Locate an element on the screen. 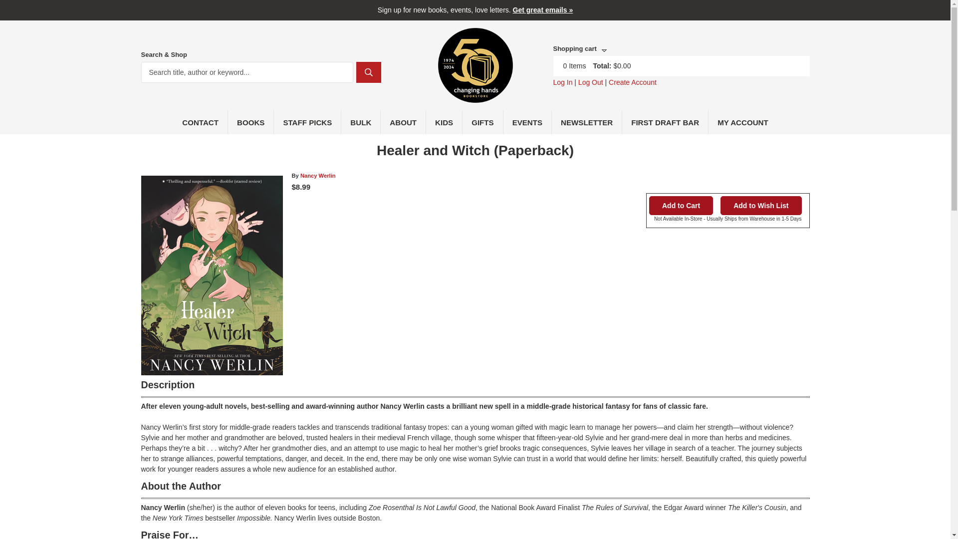 The width and height of the screenshot is (958, 539). BOOKS is located at coordinates (250, 122).